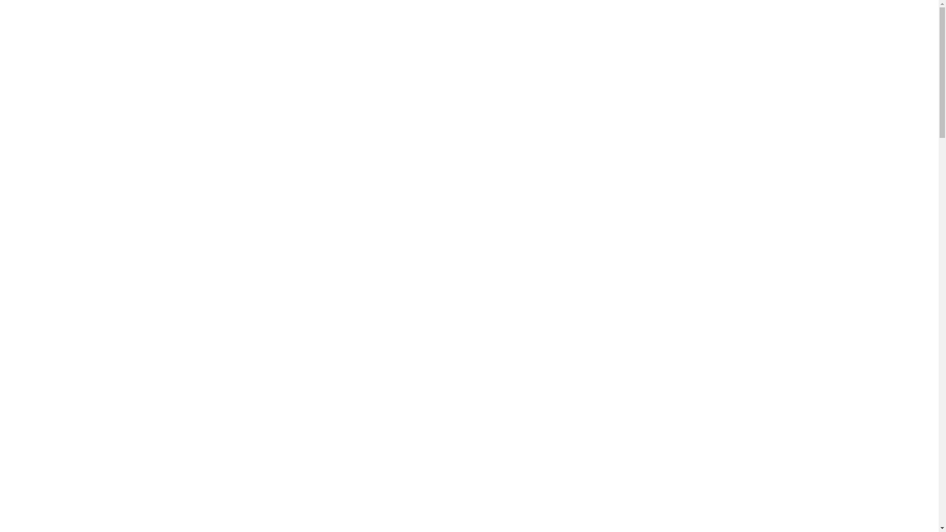  What do you see at coordinates (57, 248) in the screenshot?
I see `Hip-Hop` at bounding box center [57, 248].